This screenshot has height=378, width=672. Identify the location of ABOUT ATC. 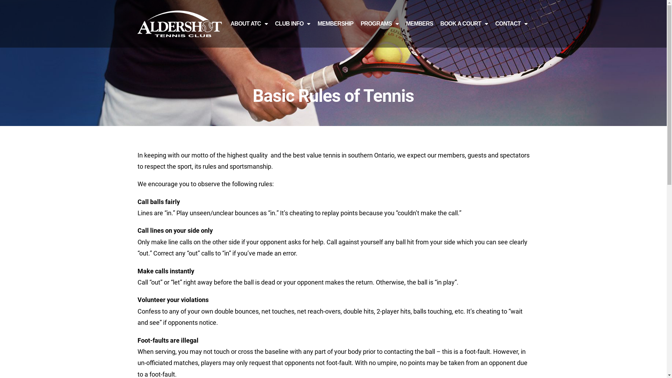
(249, 24).